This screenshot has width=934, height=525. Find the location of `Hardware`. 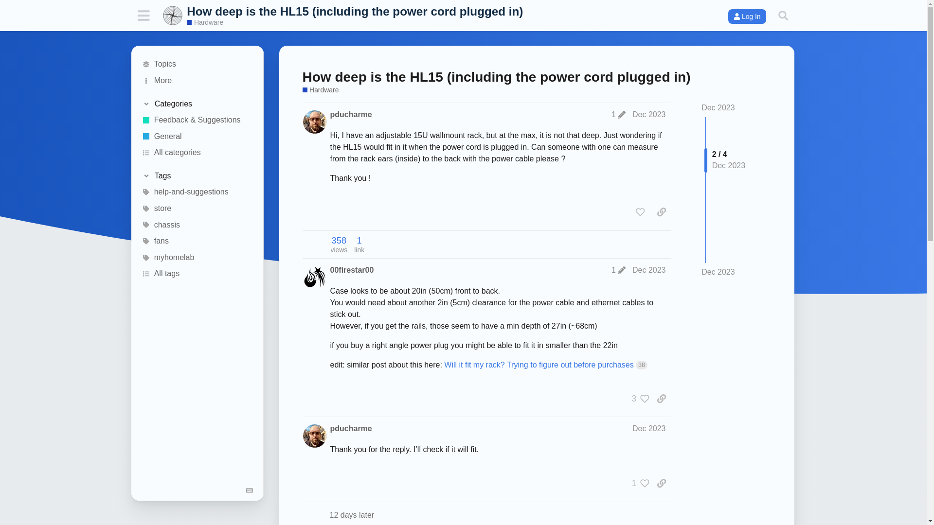

Hardware is located at coordinates (321, 90).